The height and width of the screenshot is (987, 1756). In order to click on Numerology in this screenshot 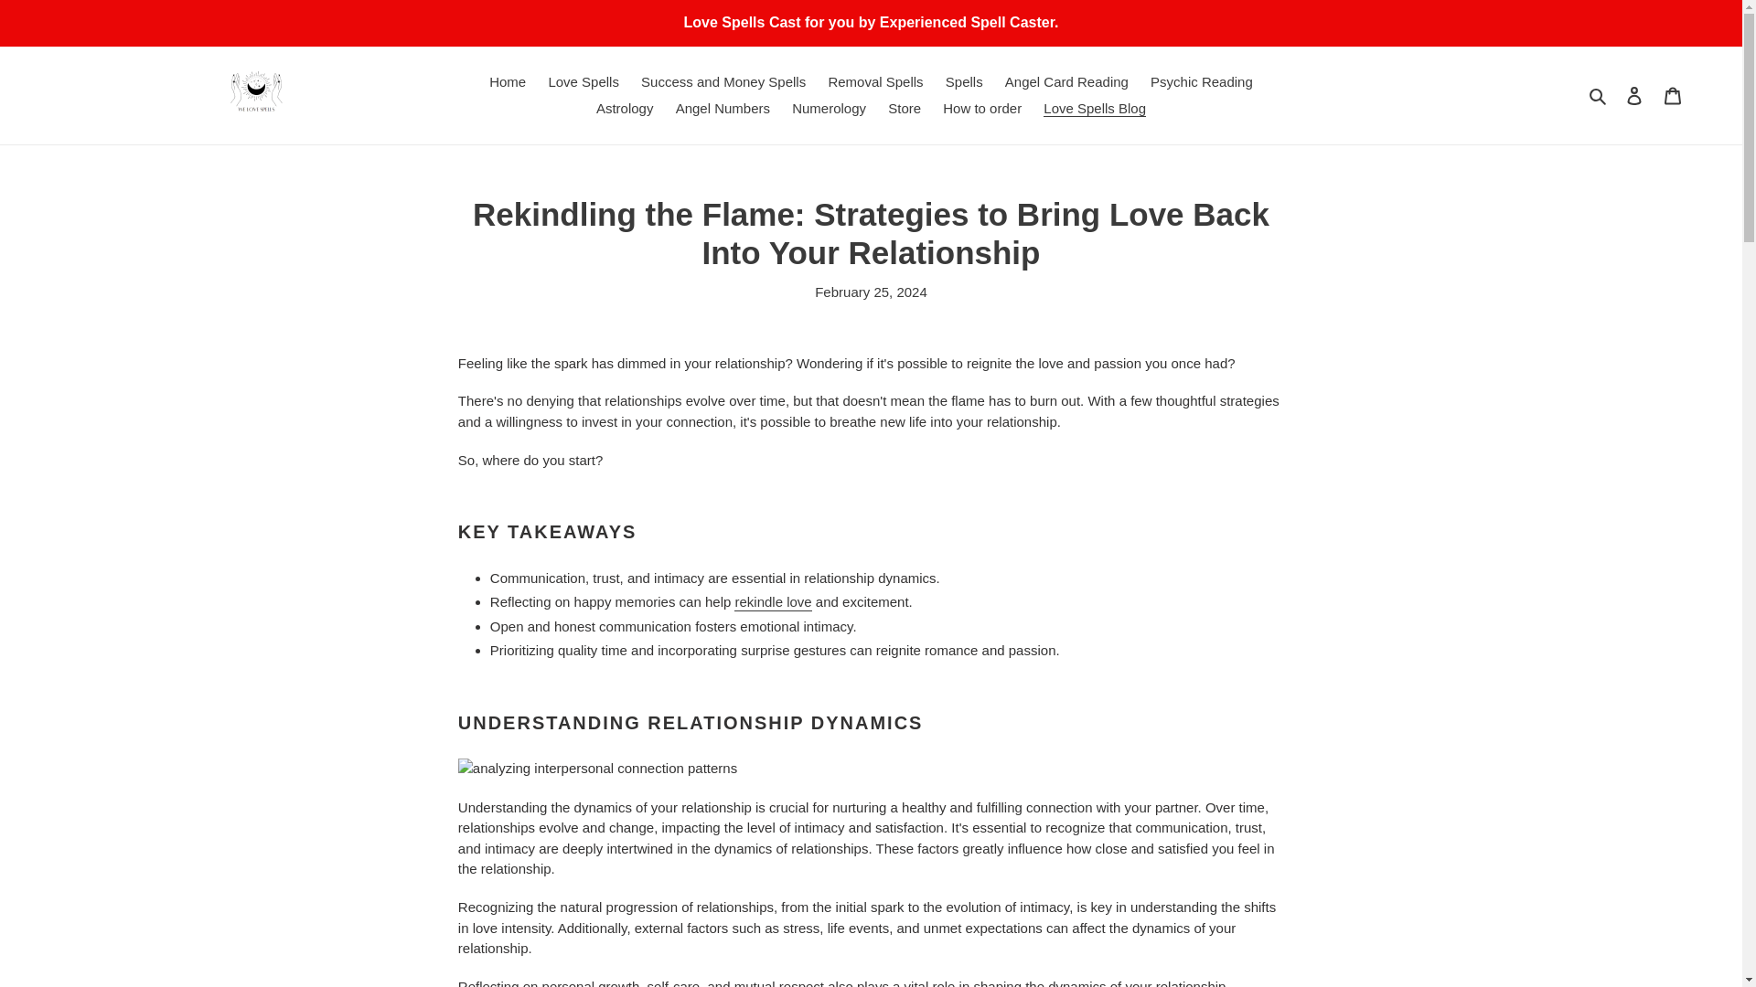, I will do `click(829, 108)`.